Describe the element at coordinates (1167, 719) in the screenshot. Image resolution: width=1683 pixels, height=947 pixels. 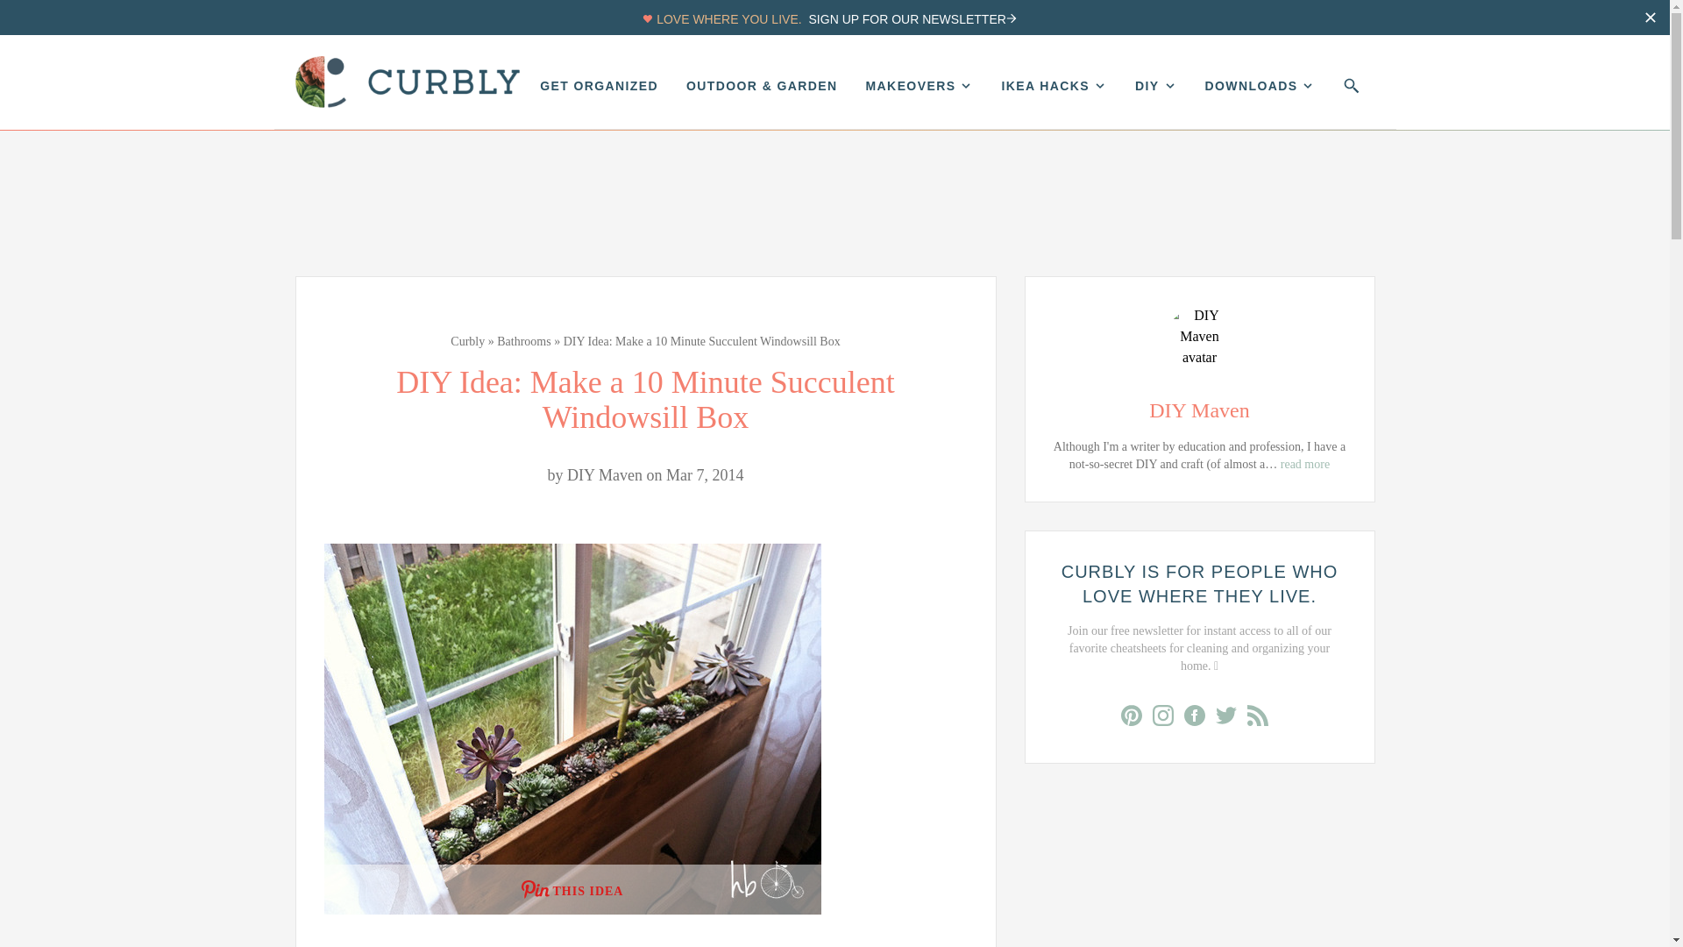
I see `Curbly on Instagram` at that location.